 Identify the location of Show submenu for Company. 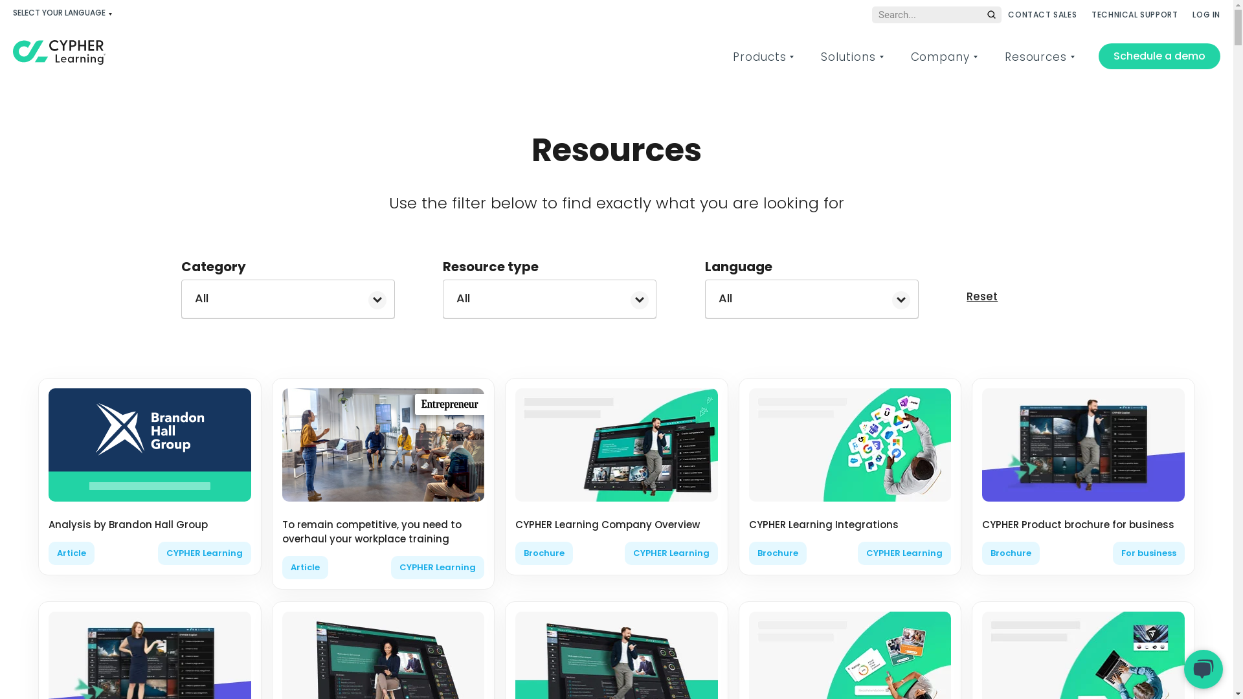
(975, 57).